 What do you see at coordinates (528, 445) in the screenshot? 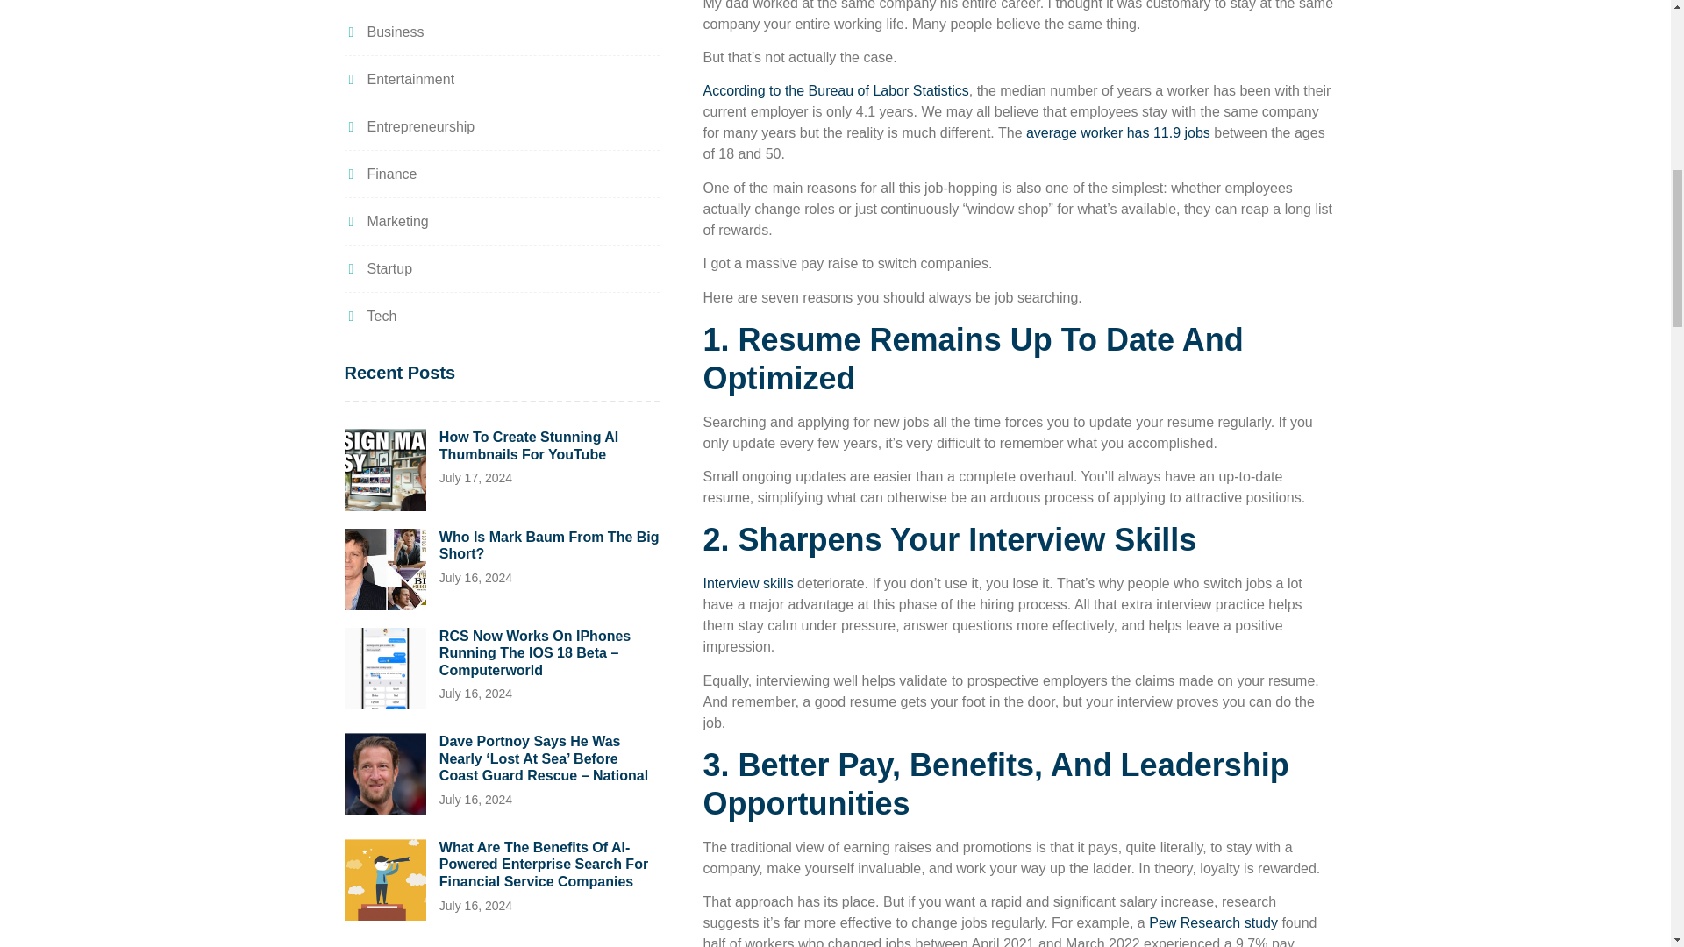
I see `How To Create Stunning AI Thumbnails For YouTube` at bounding box center [528, 445].